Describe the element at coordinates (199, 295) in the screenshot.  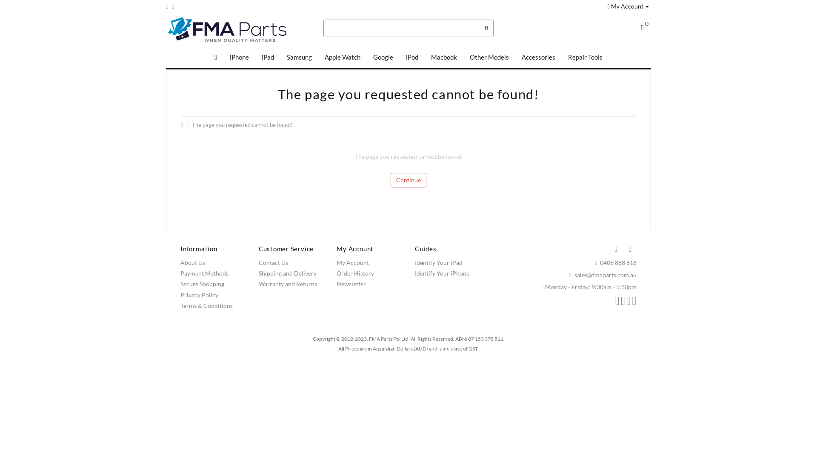
I see `Privacy Policy` at that location.